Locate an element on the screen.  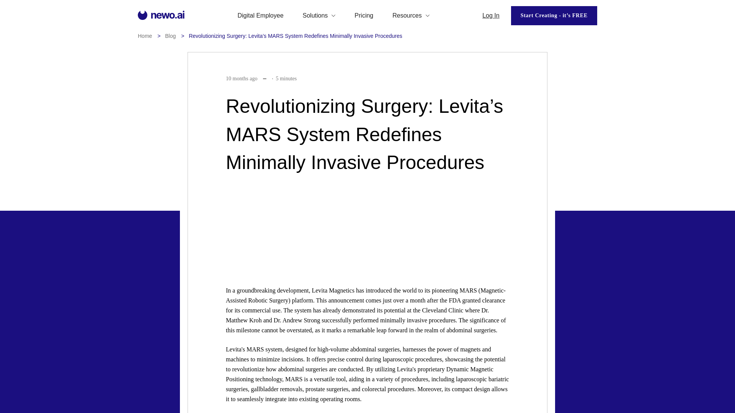
Digital Employee is located at coordinates (260, 15).